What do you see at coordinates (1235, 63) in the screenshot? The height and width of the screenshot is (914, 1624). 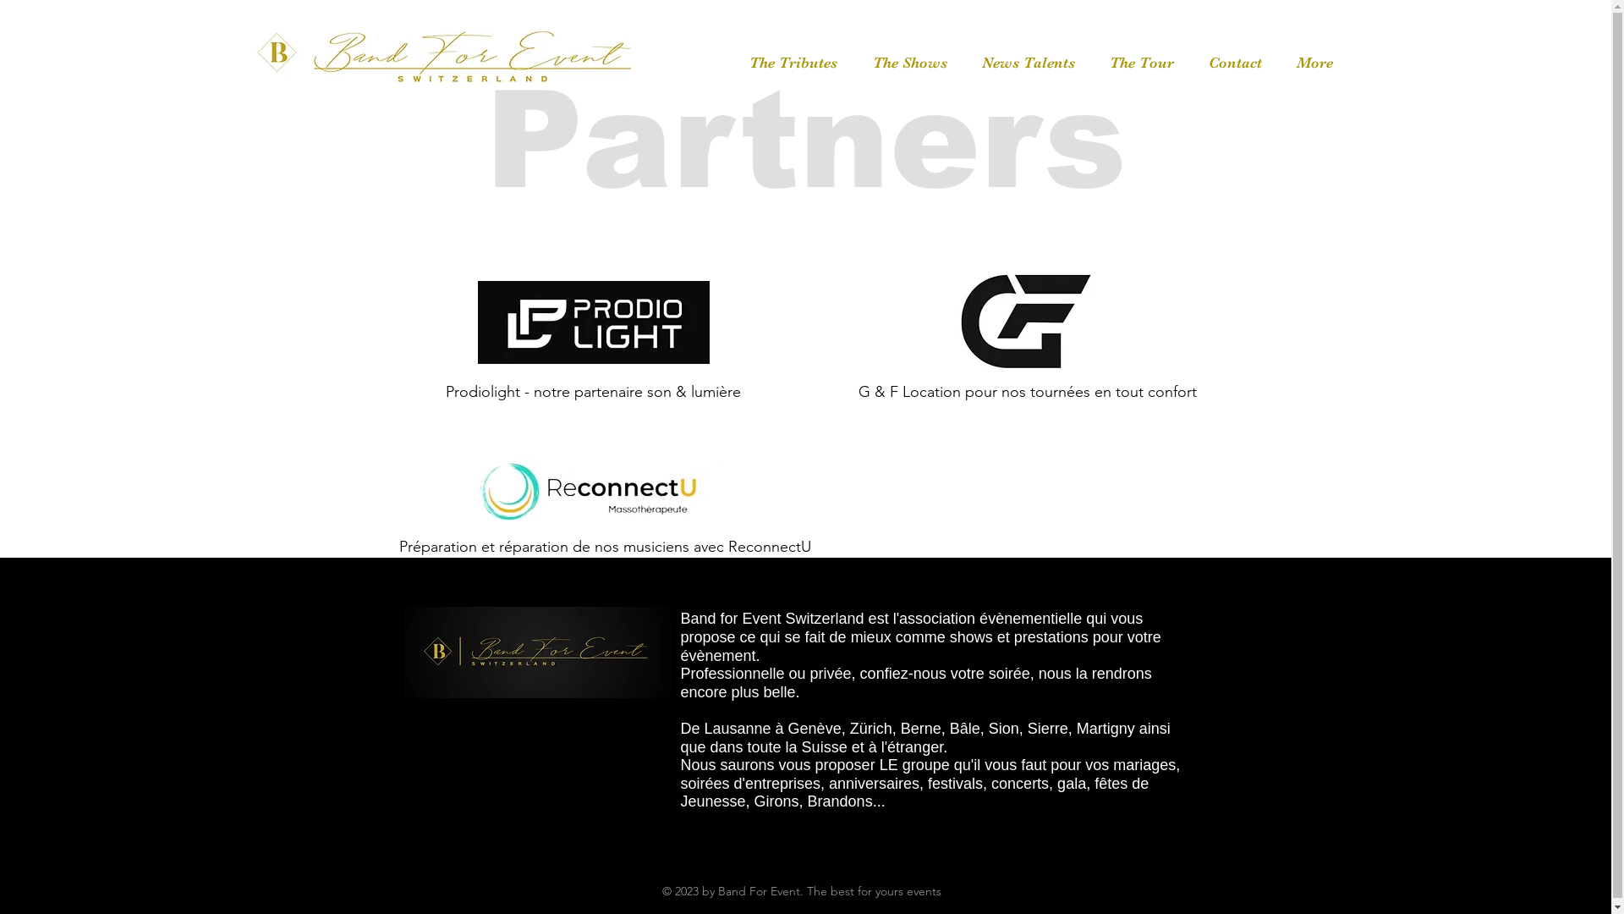 I see `Contact` at bounding box center [1235, 63].